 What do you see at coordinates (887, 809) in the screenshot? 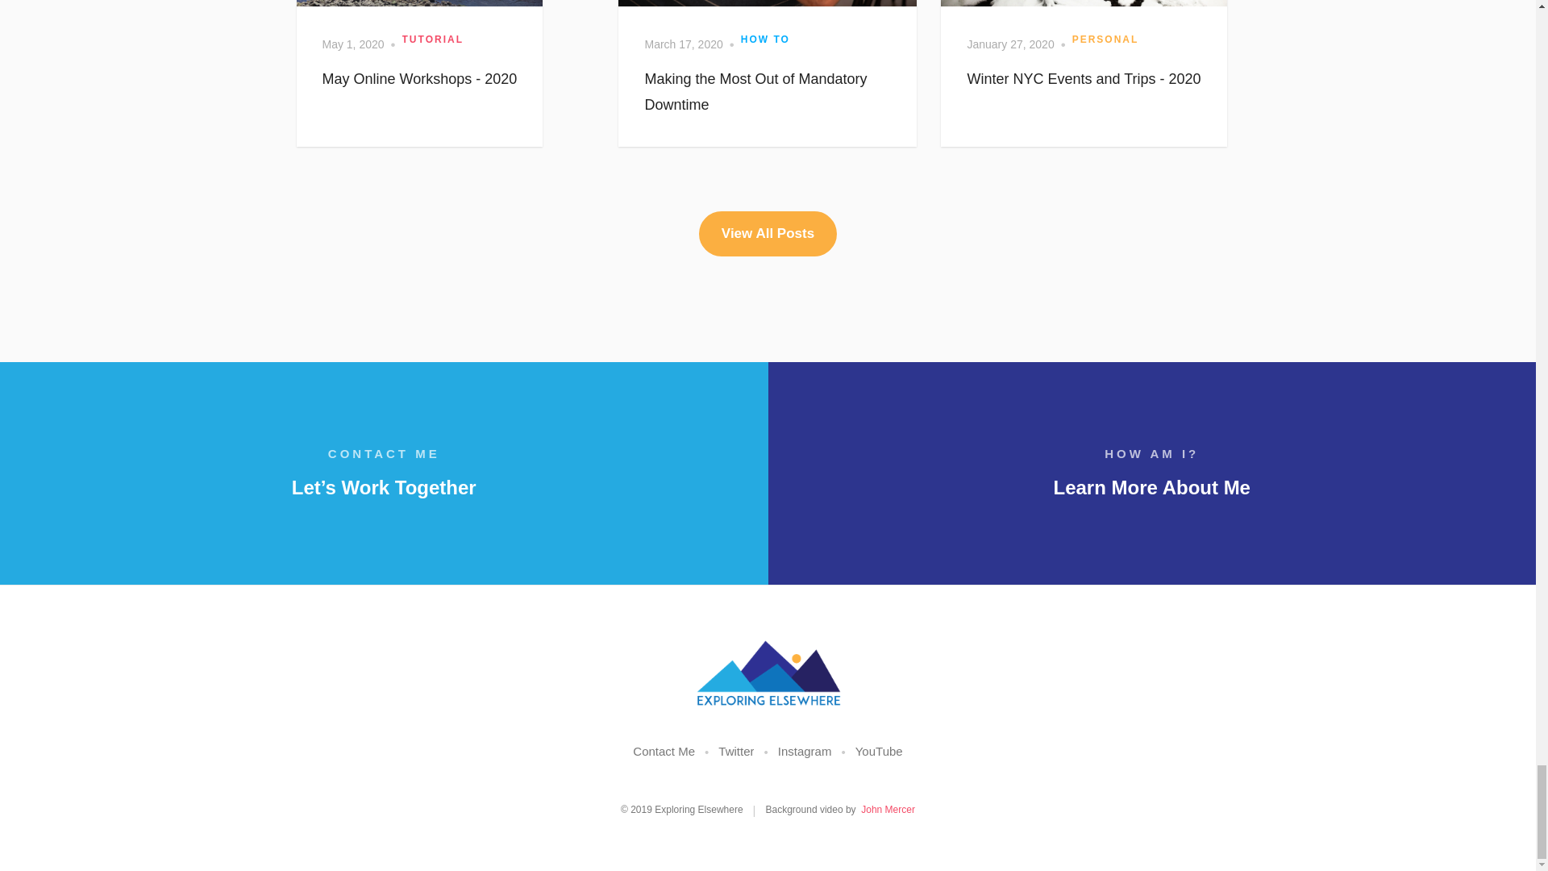
I see `John Mercer` at bounding box center [887, 809].